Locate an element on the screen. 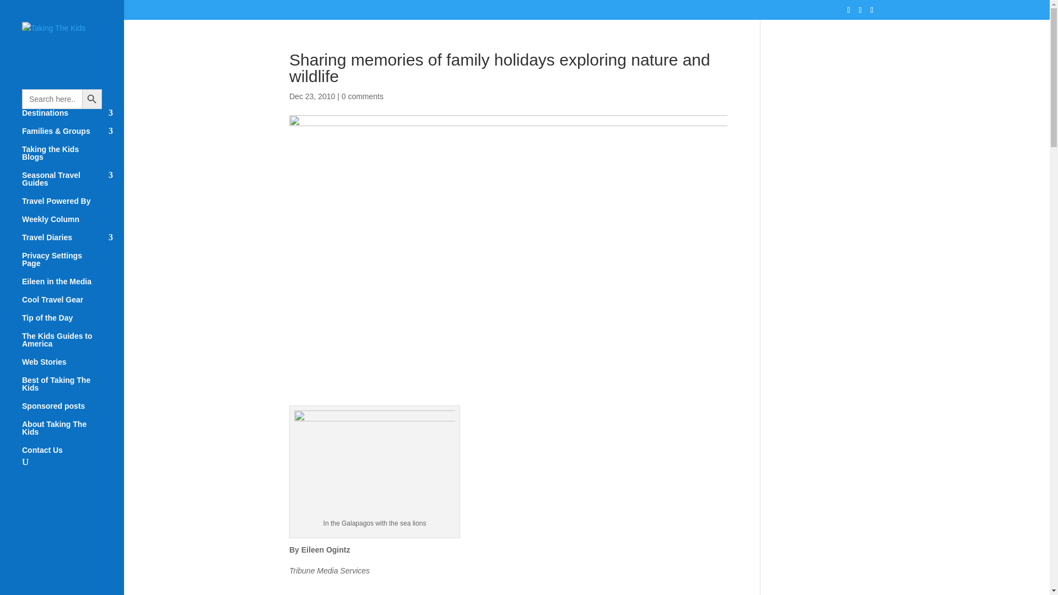  Eileen in the Media is located at coordinates (73, 286).